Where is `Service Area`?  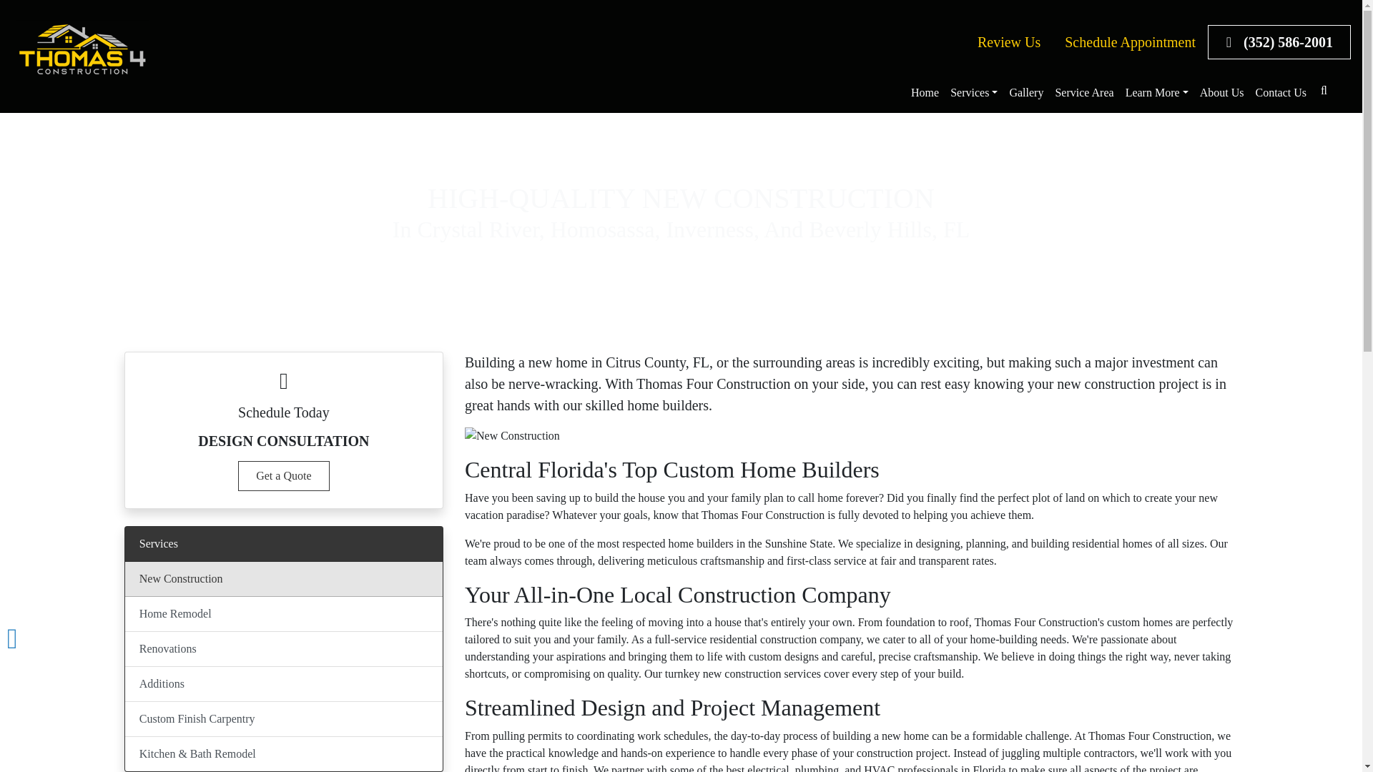
Service Area is located at coordinates (1083, 93).